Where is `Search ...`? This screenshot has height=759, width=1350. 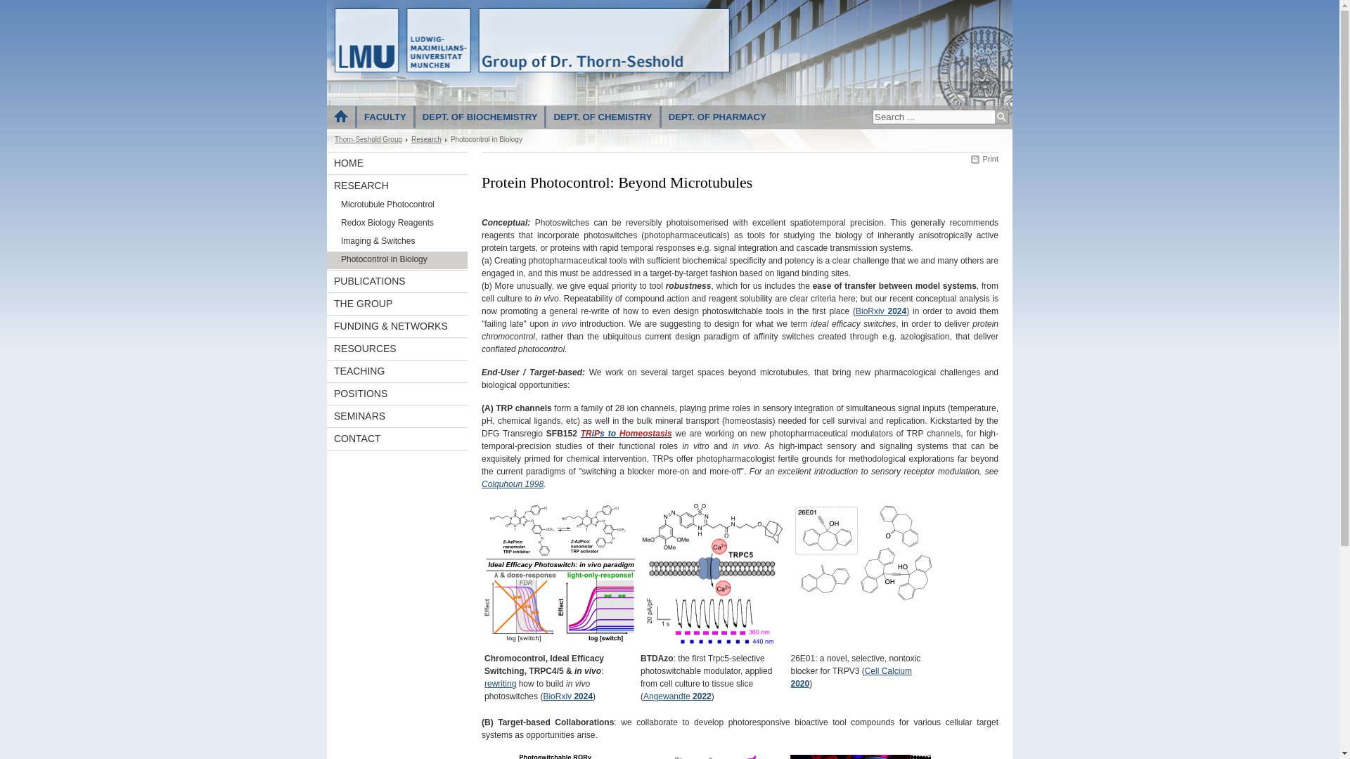 Search ... is located at coordinates (932, 117).